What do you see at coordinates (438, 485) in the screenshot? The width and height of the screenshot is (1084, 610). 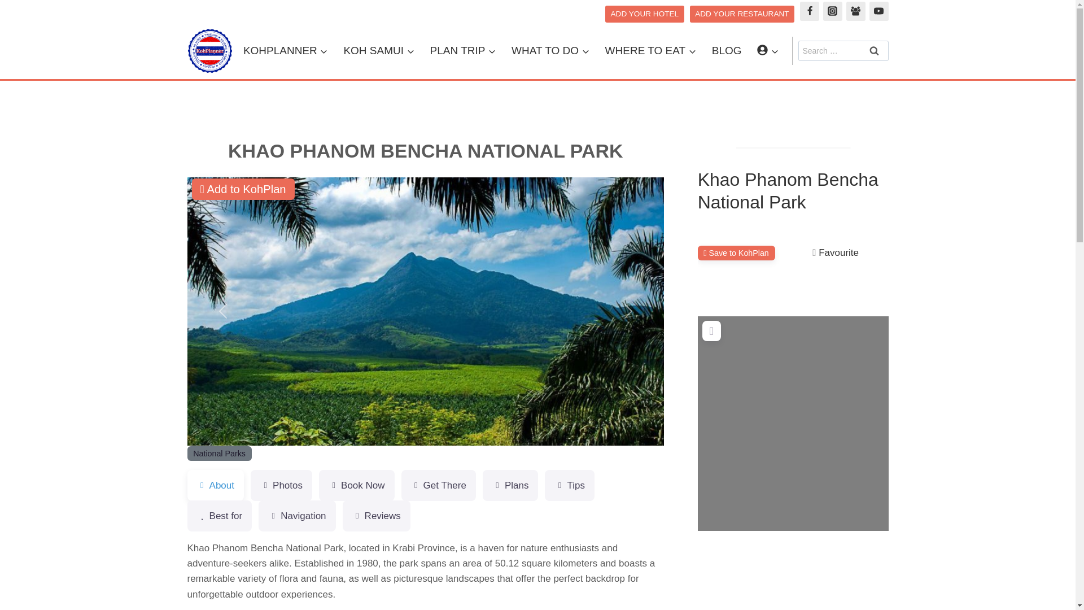 I see `Get There` at bounding box center [438, 485].